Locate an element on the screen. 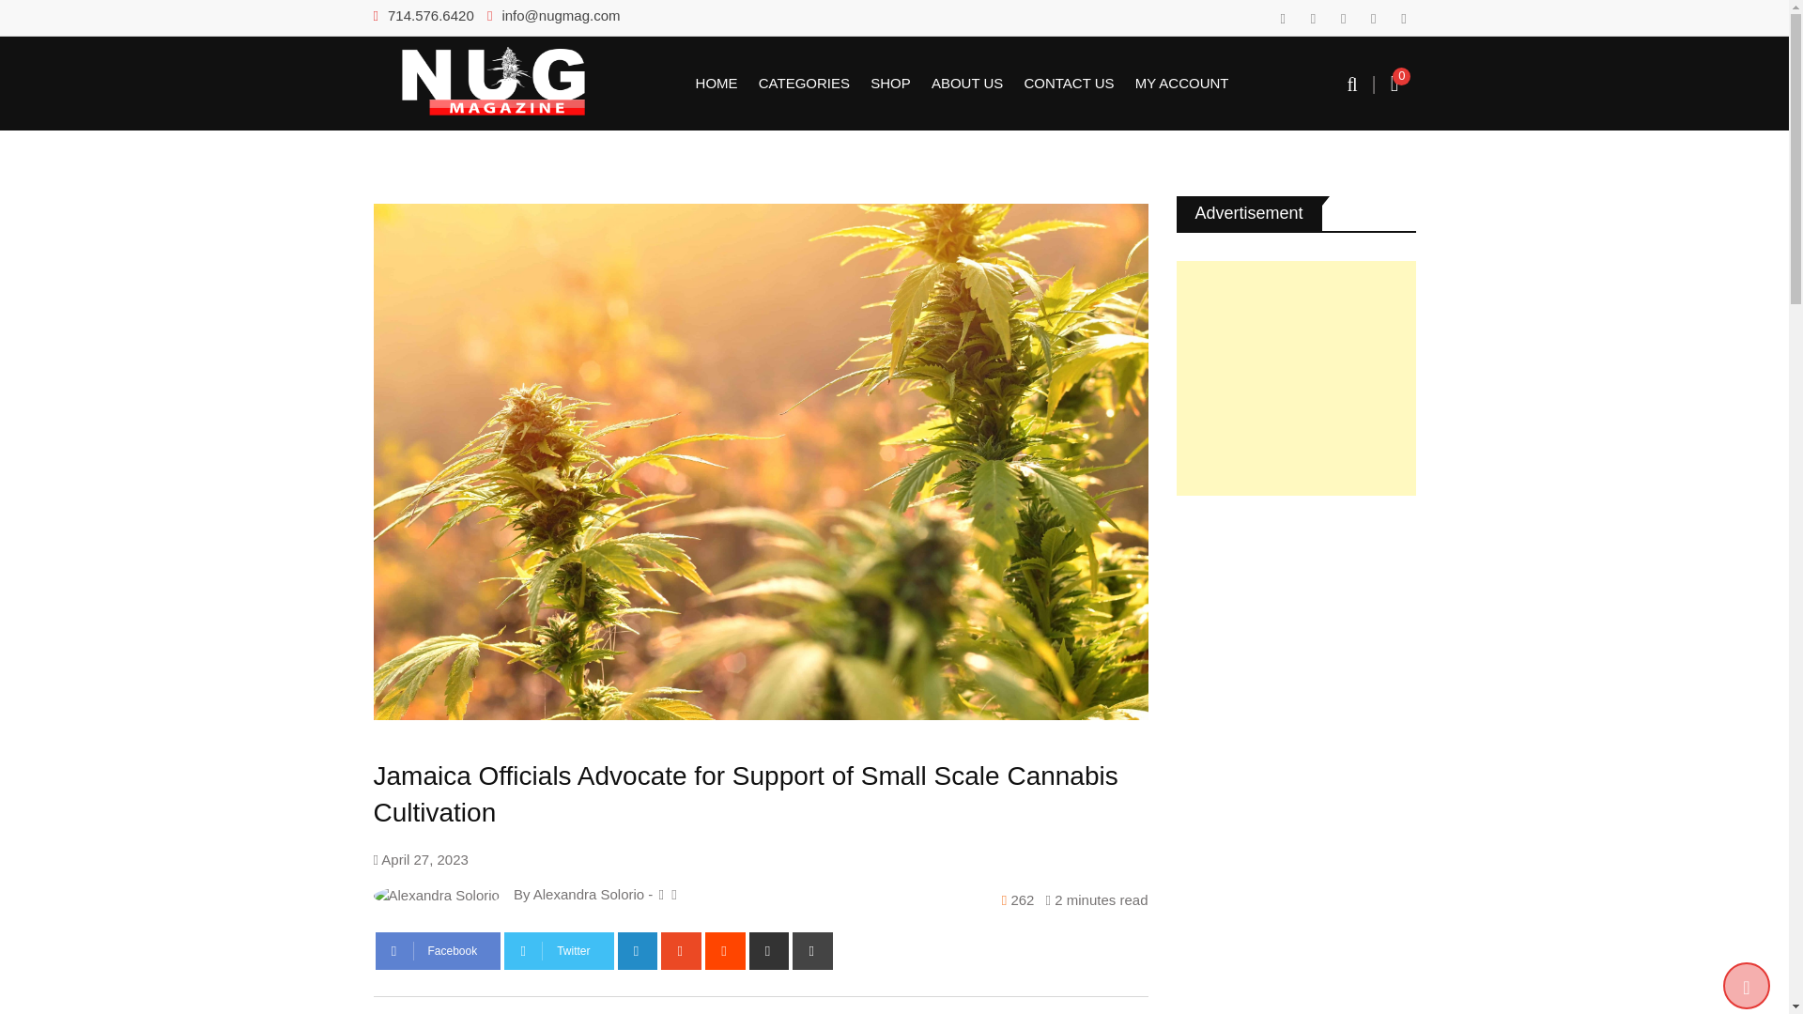 Image resolution: width=1803 pixels, height=1014 pixels. MY ACCOUNT is located at coordinates (1181, 83).